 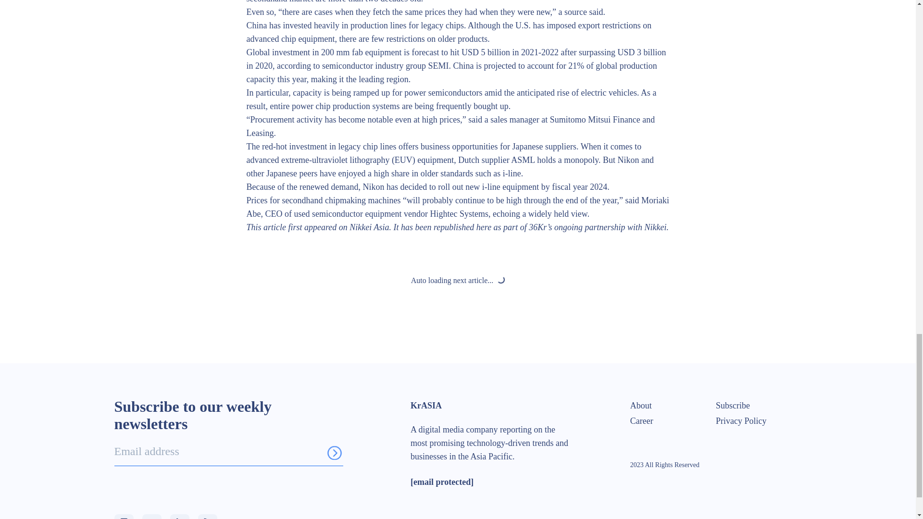 I want to click on Nikkei Asia, so click(x=369, y=227).